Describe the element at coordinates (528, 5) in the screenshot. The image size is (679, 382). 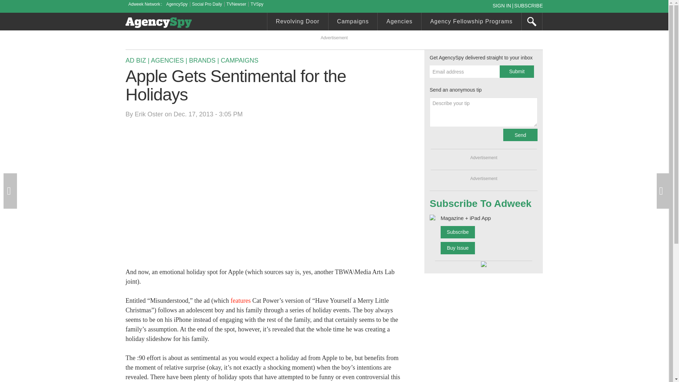
I see `SUBSCRIBE` at that location.